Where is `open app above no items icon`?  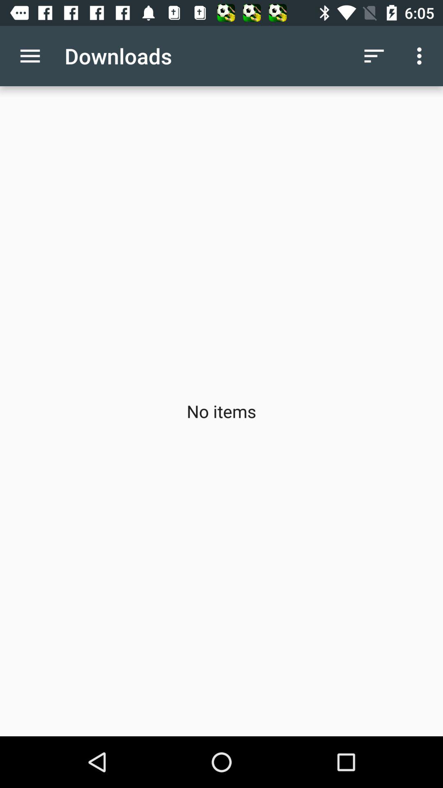
open app above no items icon is located at coordinates (422, 56).